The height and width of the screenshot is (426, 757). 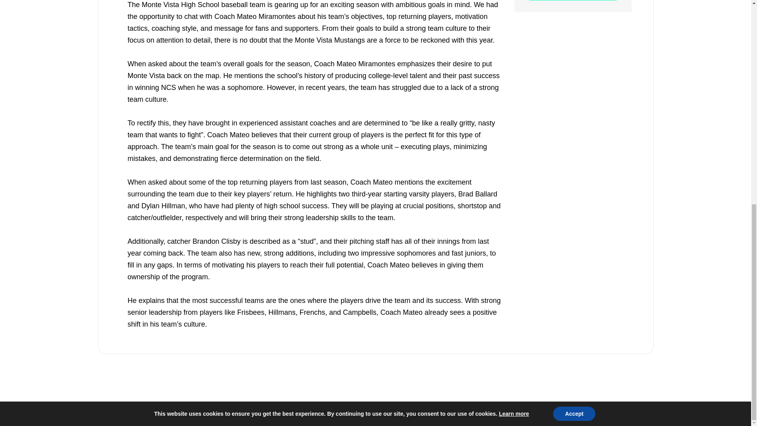 What do you see at coordinates (574, 21) in the screenshot?
I see `Accept` at bounding box center [574, 21].